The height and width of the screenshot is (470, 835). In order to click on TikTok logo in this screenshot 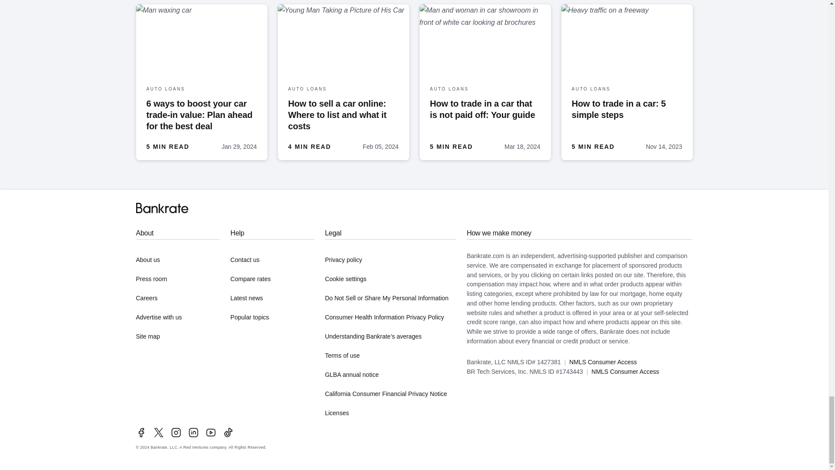, I will do `click(228, 432)`.